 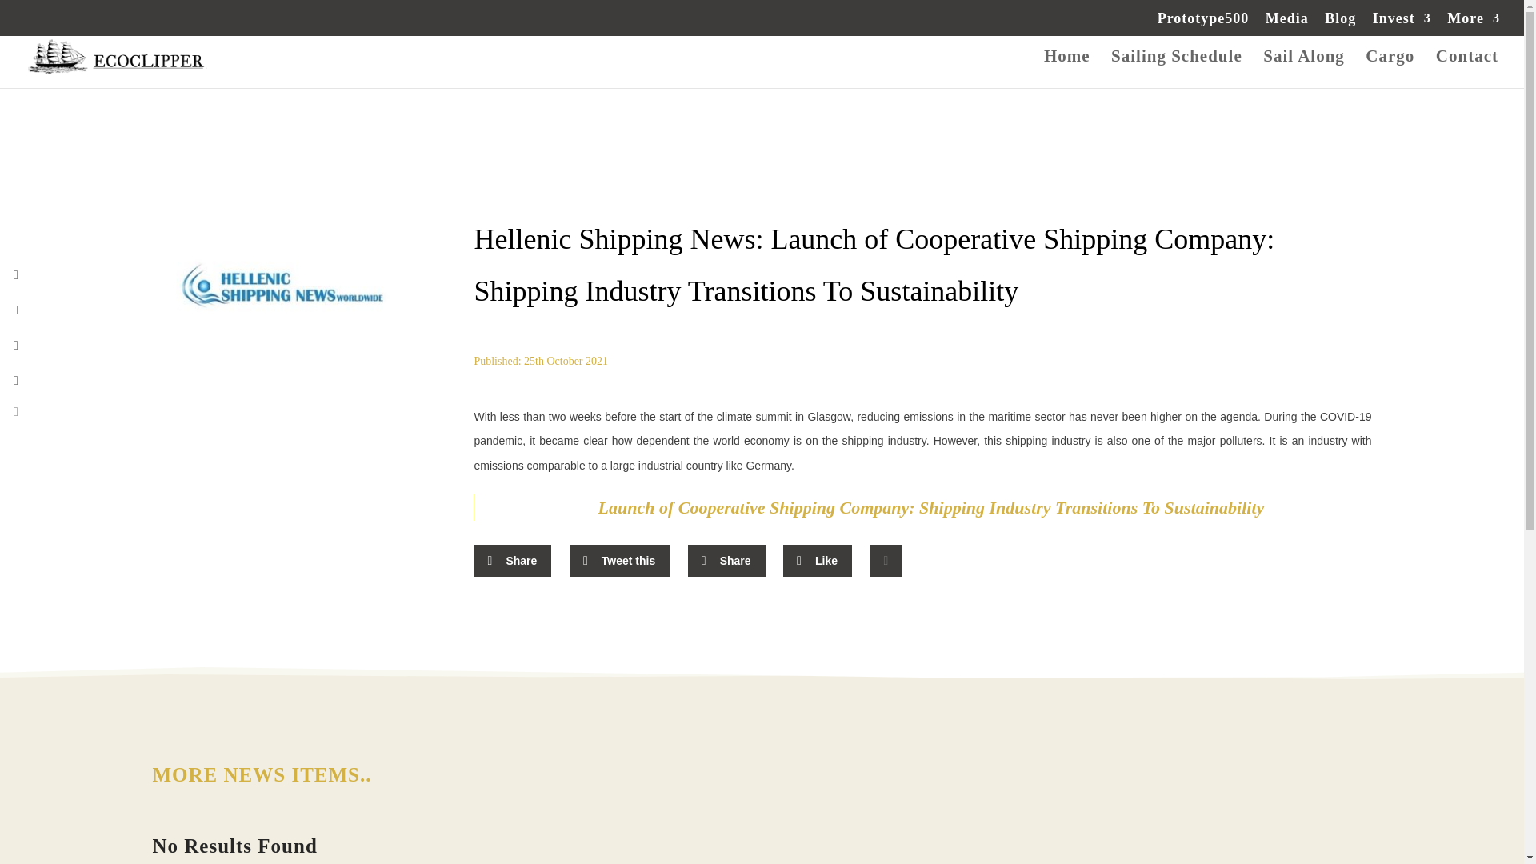 What do you see at coordinates (726, 561) in the screenshot?
I see `Share` at bounding box center [726, 561].